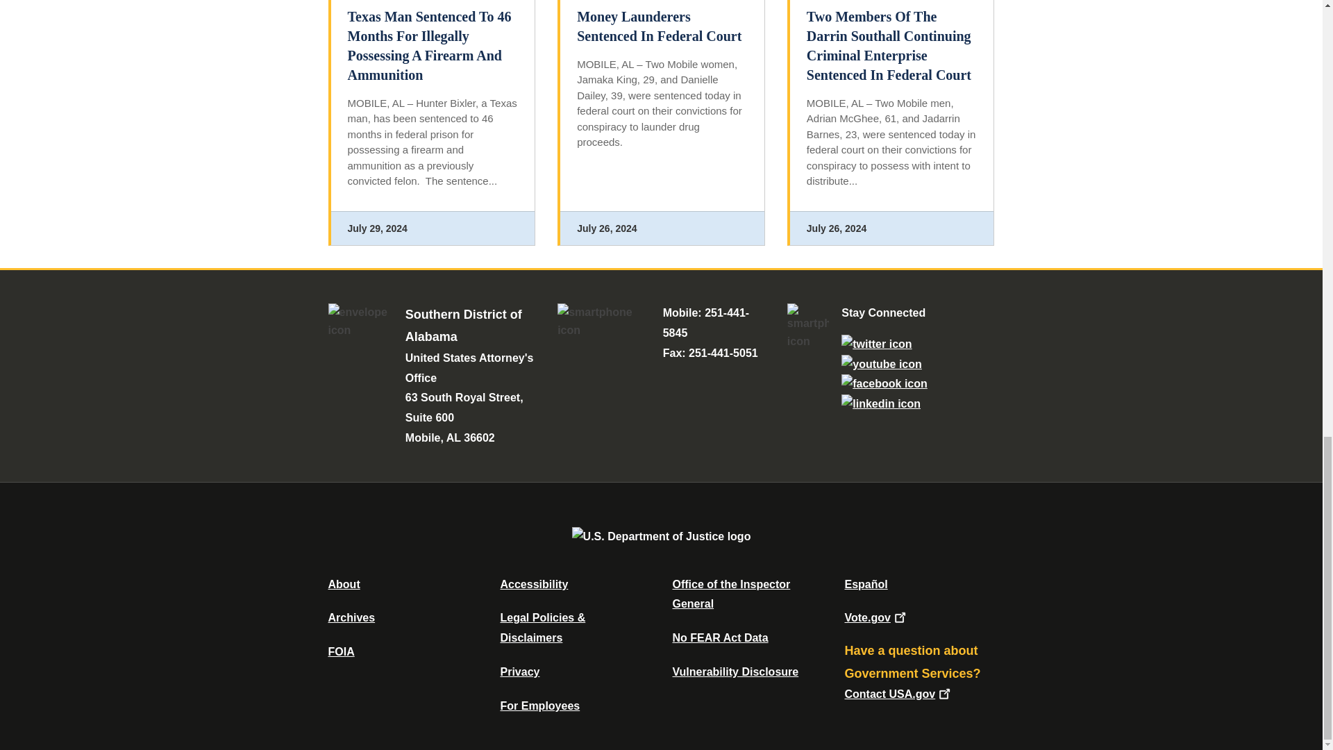  I want to click on Data Posted Pursuant To The No Fear Act, so click(719, 637).